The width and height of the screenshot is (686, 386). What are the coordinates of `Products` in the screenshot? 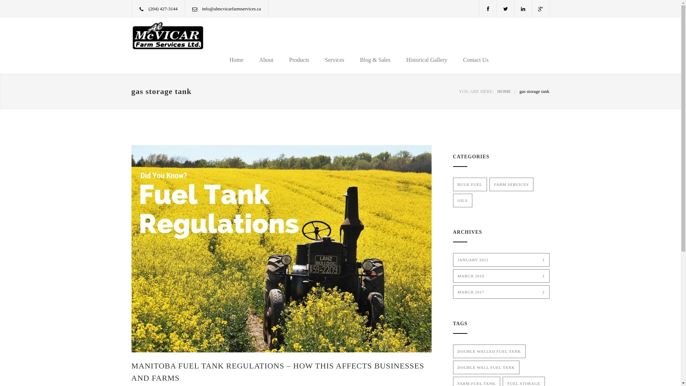 It's located at (299, 60).